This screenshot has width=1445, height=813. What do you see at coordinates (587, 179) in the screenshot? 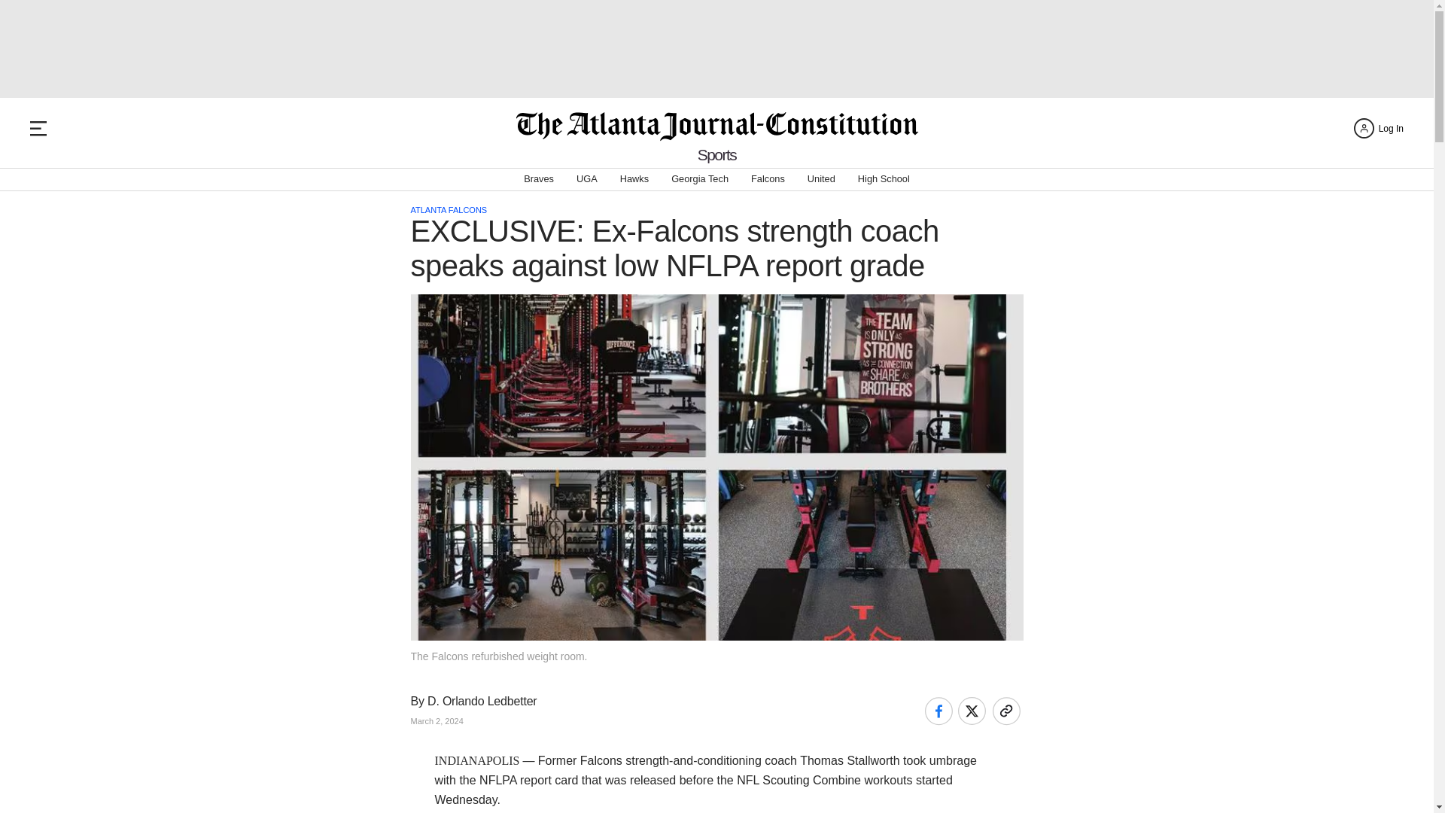
I see `UGA` at bounding box center [587, 179].